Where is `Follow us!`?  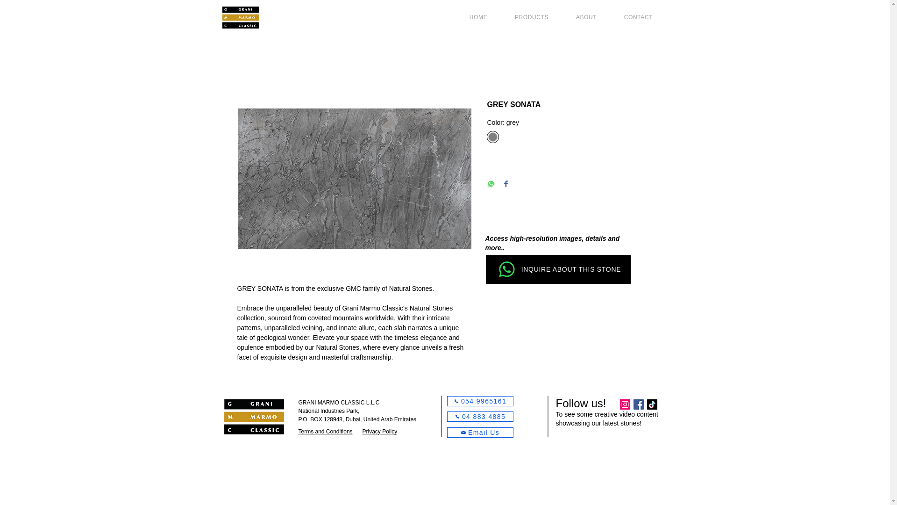
Follow us! is located at coordinates (581, 403).